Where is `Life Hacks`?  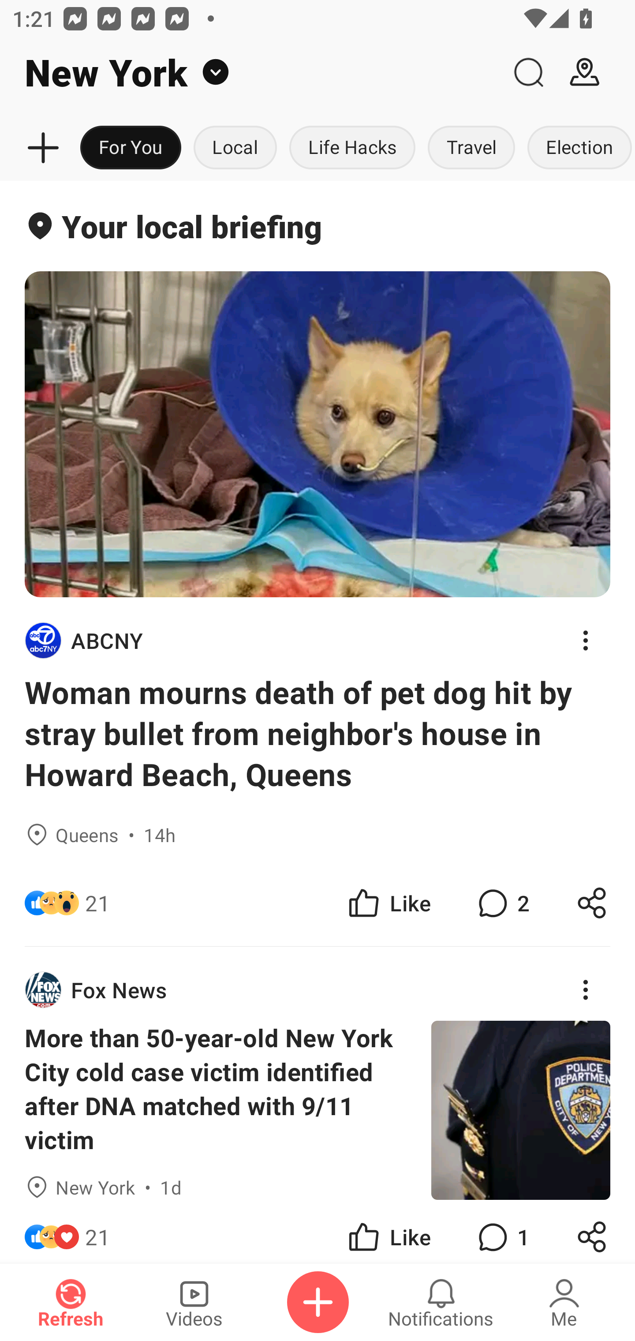 Life Hacks is located at coordinates (352, 148).